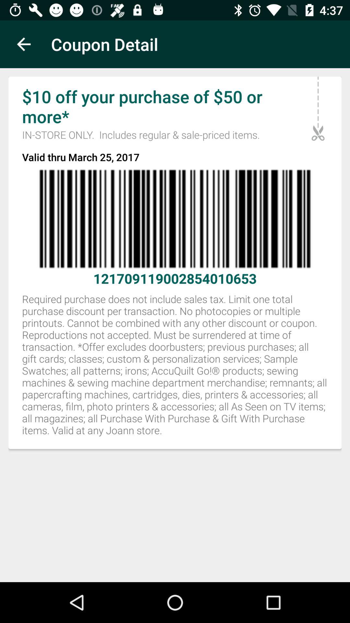  Describe the element at coordinates (175, 368) in the screenshot. I see `open icon below 121709119002854010653` at that location.